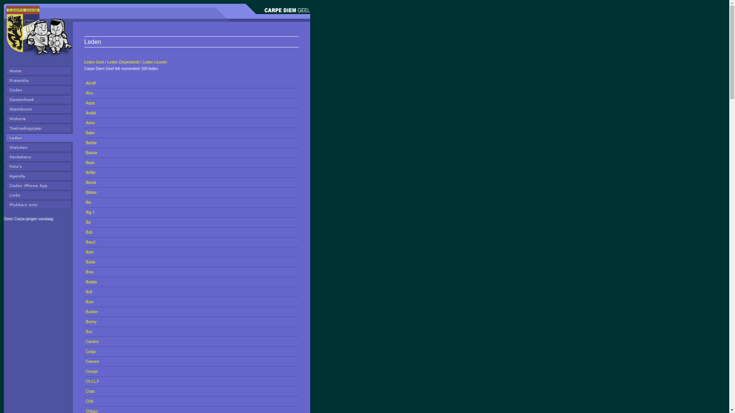  I want to click on Chili, so click(90, 402).